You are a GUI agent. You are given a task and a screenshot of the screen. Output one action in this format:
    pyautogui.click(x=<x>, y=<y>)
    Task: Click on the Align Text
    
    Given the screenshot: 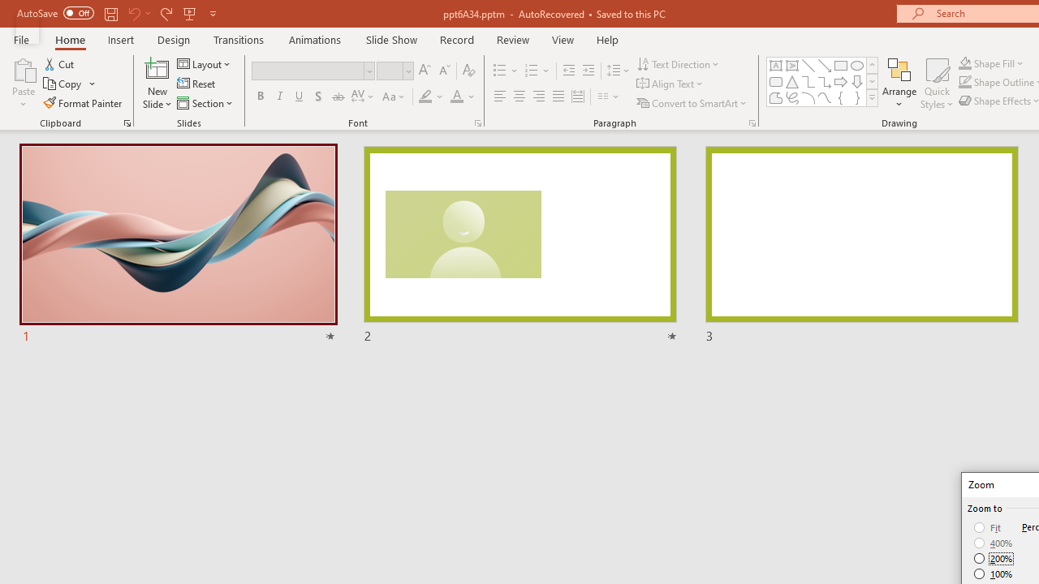 What is the action you would take?
    pyautogui.click(x=670, y=84)
    